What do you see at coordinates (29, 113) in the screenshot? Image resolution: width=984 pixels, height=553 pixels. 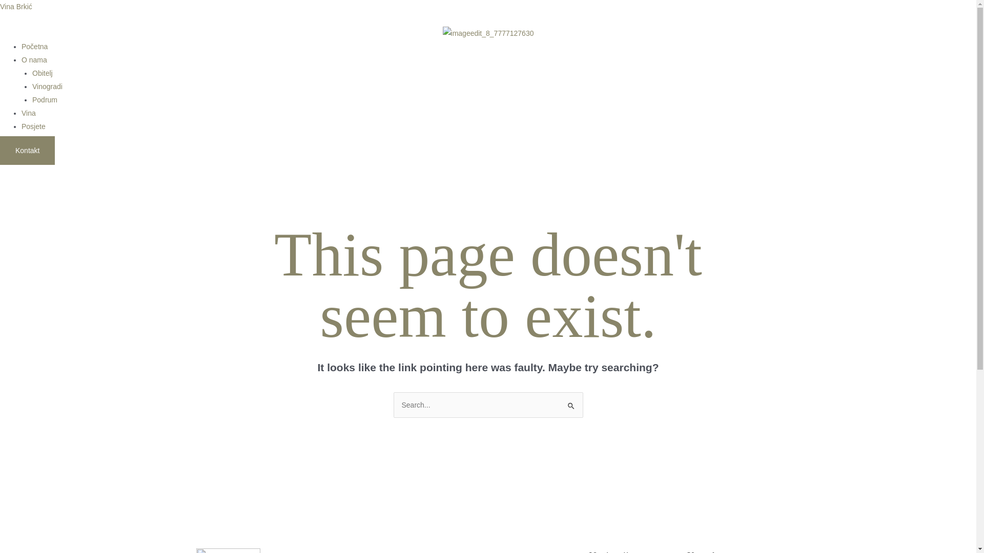 I see `Vina` at bounding box center [29, 113].